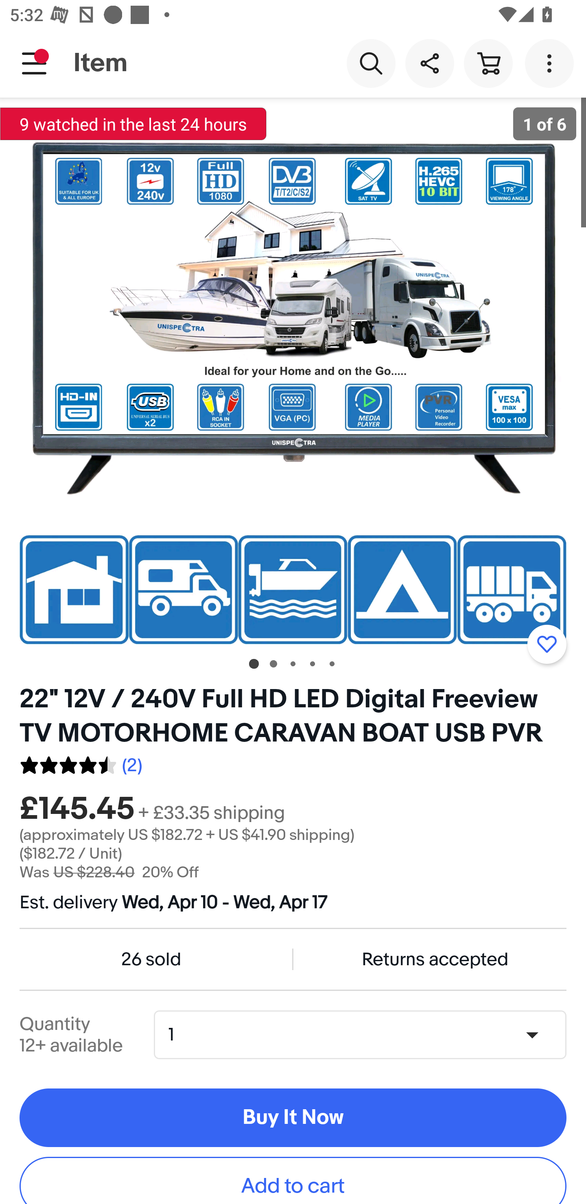  What do you see at coordinates (293, 1118) in the screenshot?
I see `Buy It Now` at bounding box center [293, 1118].